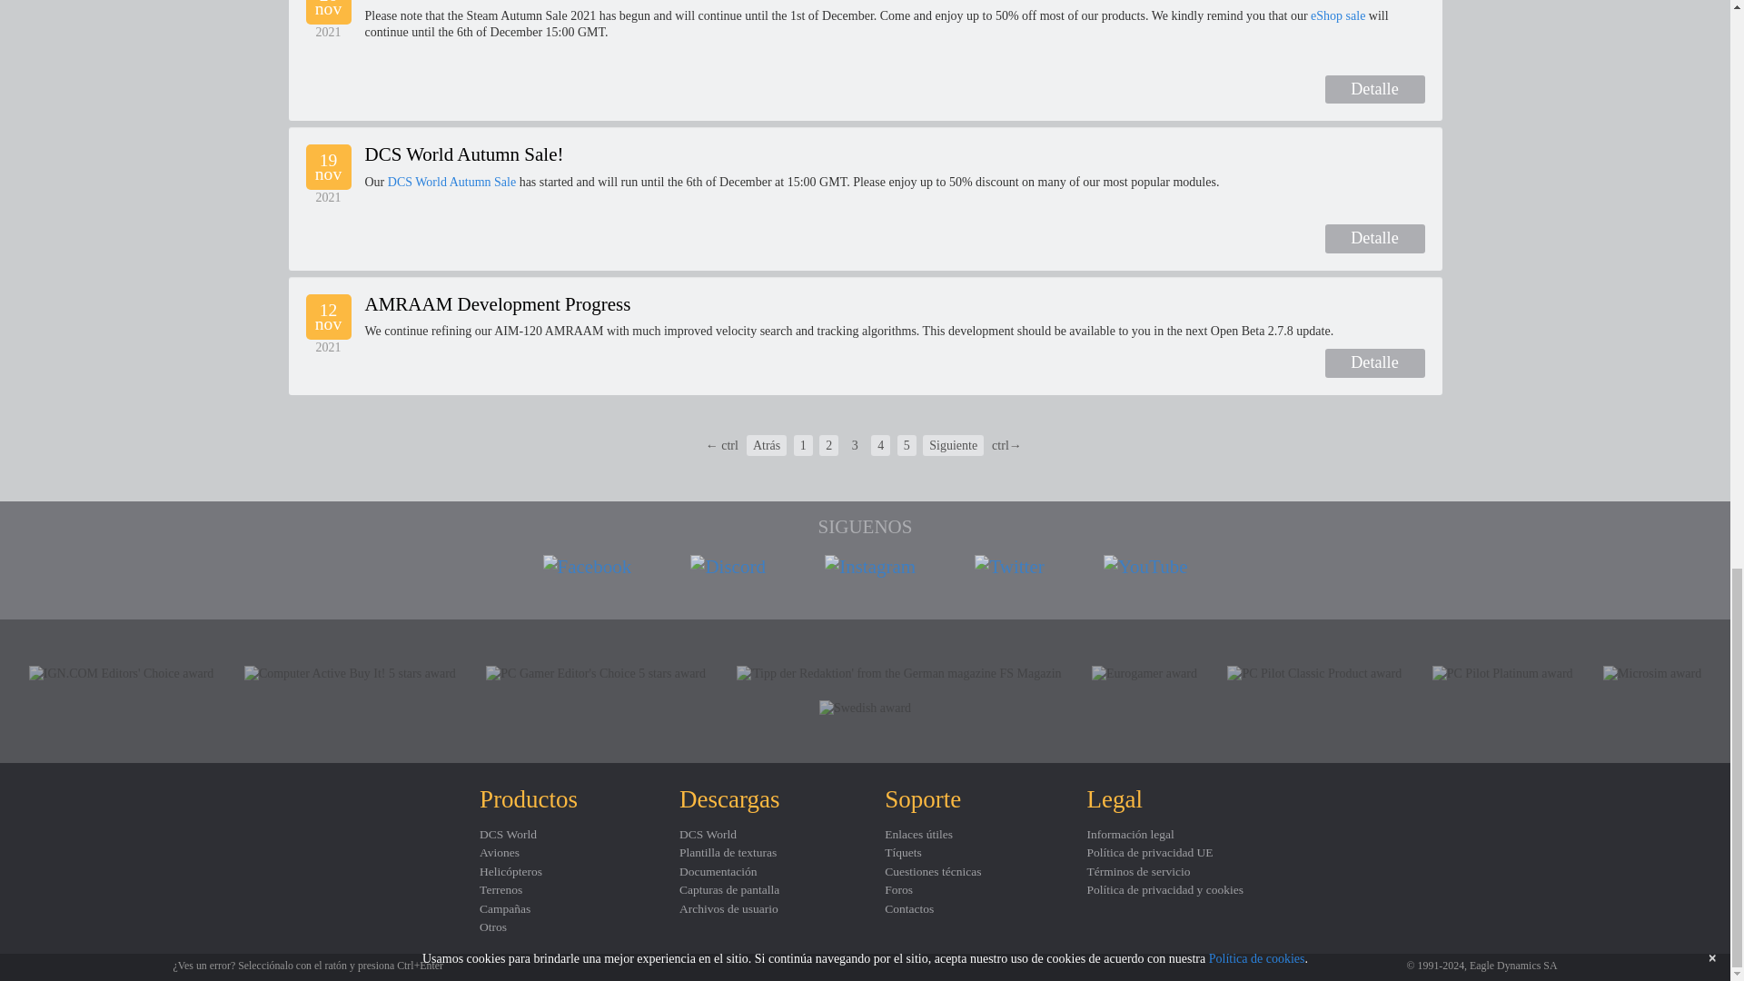 This screenshot has width=1744, height=981. Describe the element at coordinates (596, 674) in the screenshot. I see `PC Gamer Editor's Choice 5 stars award` at that location.